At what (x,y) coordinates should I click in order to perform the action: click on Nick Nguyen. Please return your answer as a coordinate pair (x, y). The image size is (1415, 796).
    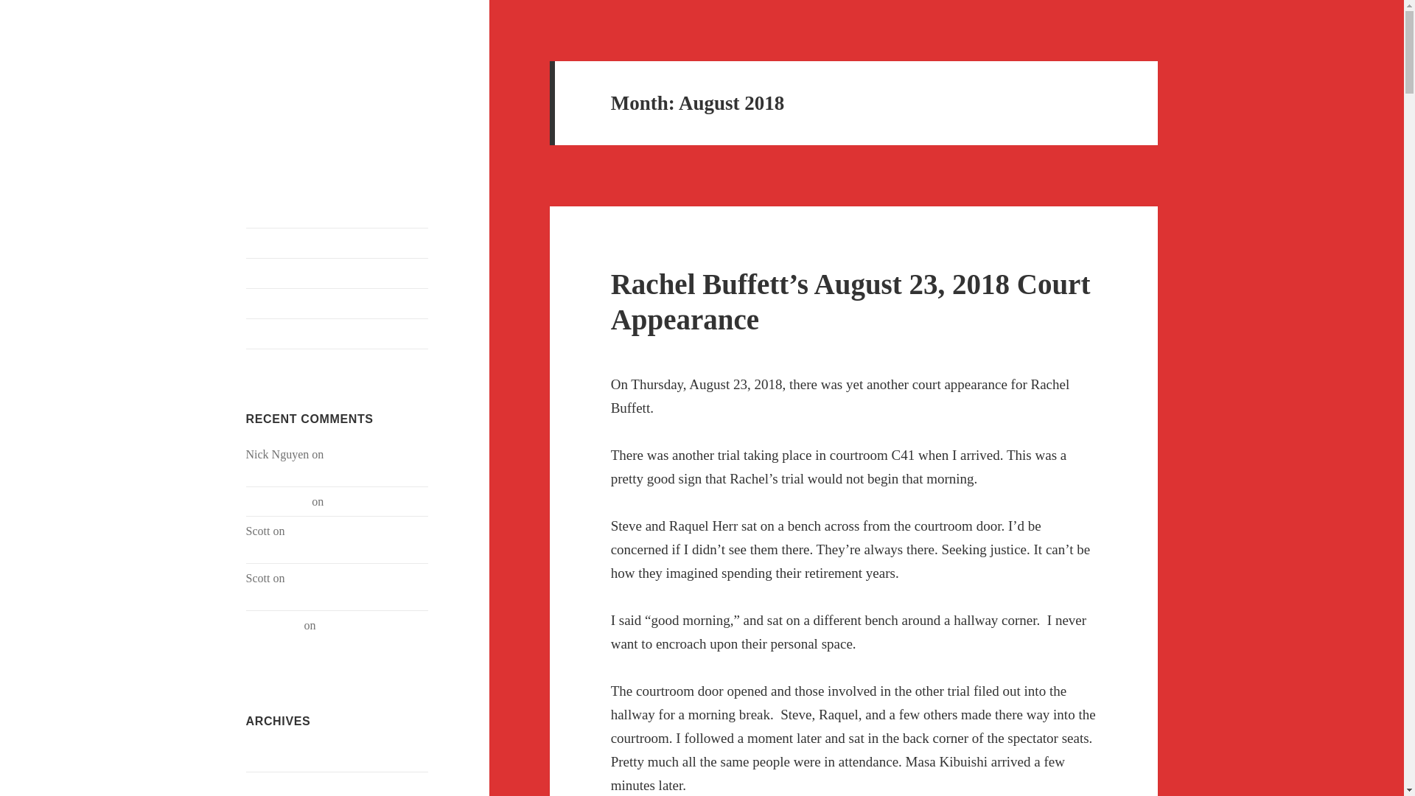
    Looking at the image, I should click on (278, 501).